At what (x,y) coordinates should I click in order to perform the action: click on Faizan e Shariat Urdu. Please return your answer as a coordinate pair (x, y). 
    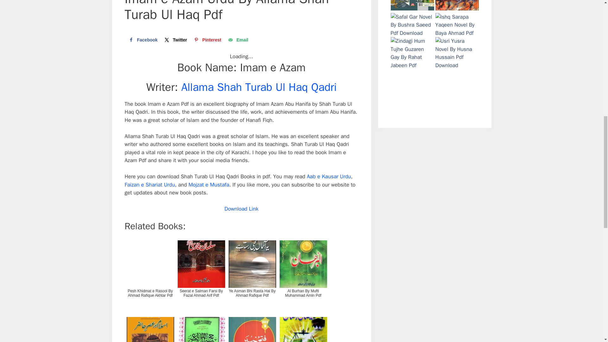
    Looking at the image, I should click on (149, 185).